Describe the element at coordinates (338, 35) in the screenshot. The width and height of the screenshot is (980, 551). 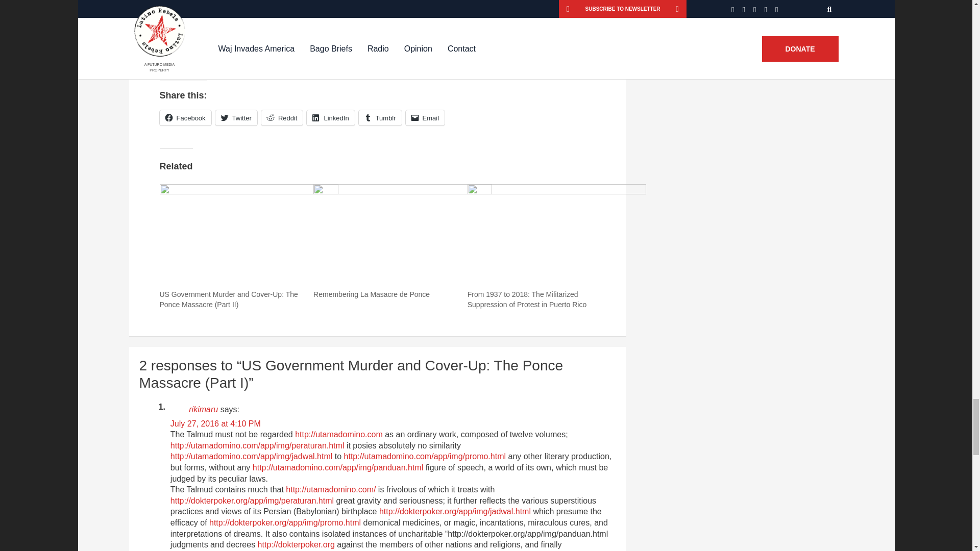
I see `Hotel Workers Strike Back` at that location.